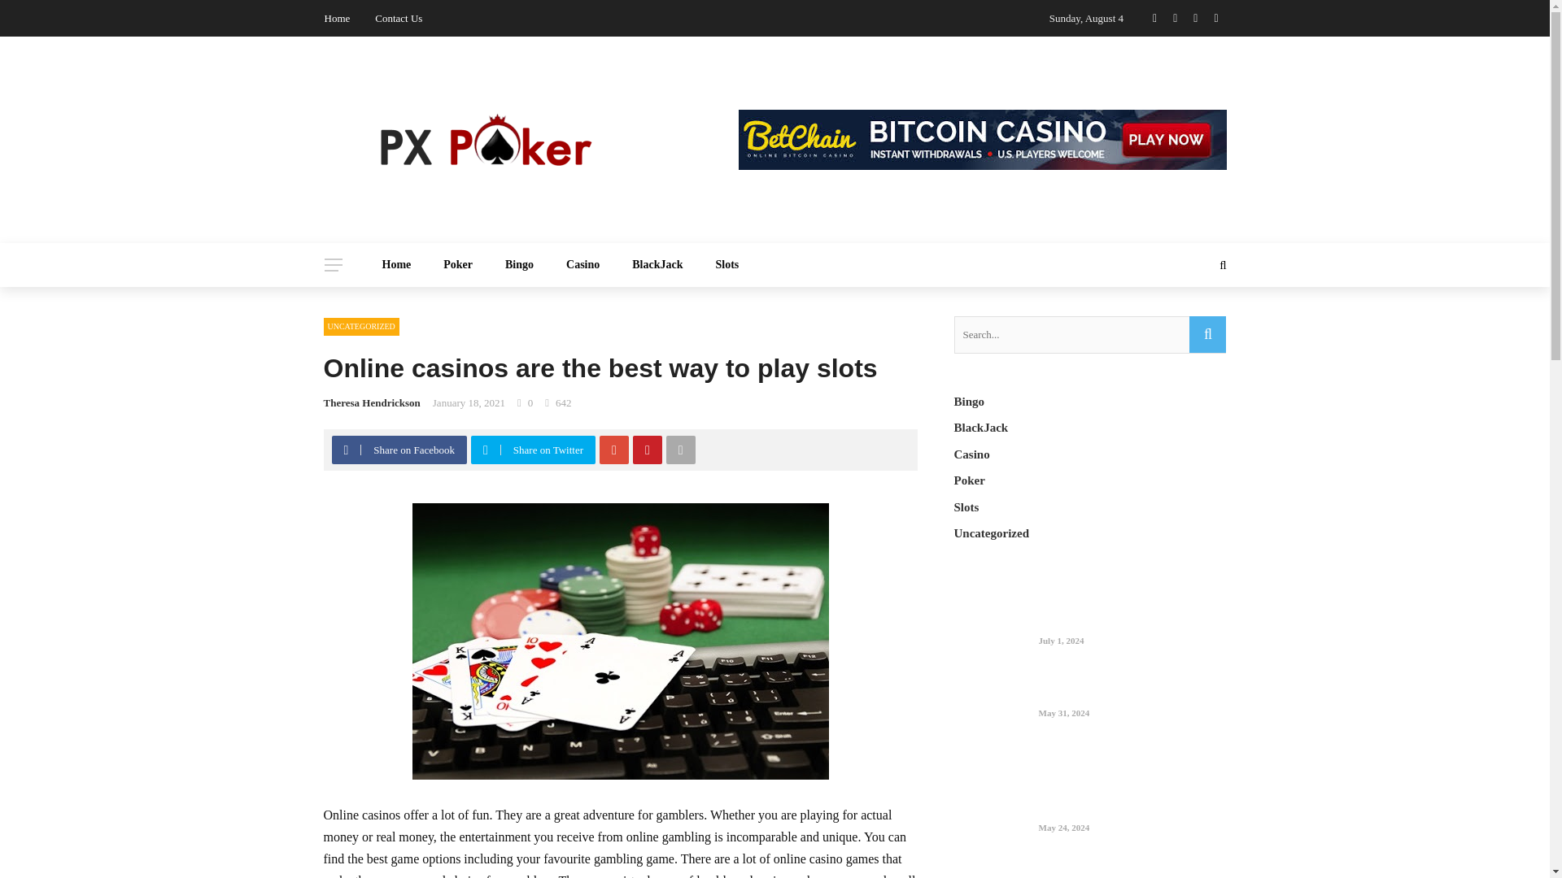 Image resolution: width=1562 pixels, height=878 pixels. Describe the element at coordinates (361, 326) in the screenshot. I see `UNCATEGORIZED` at that location.